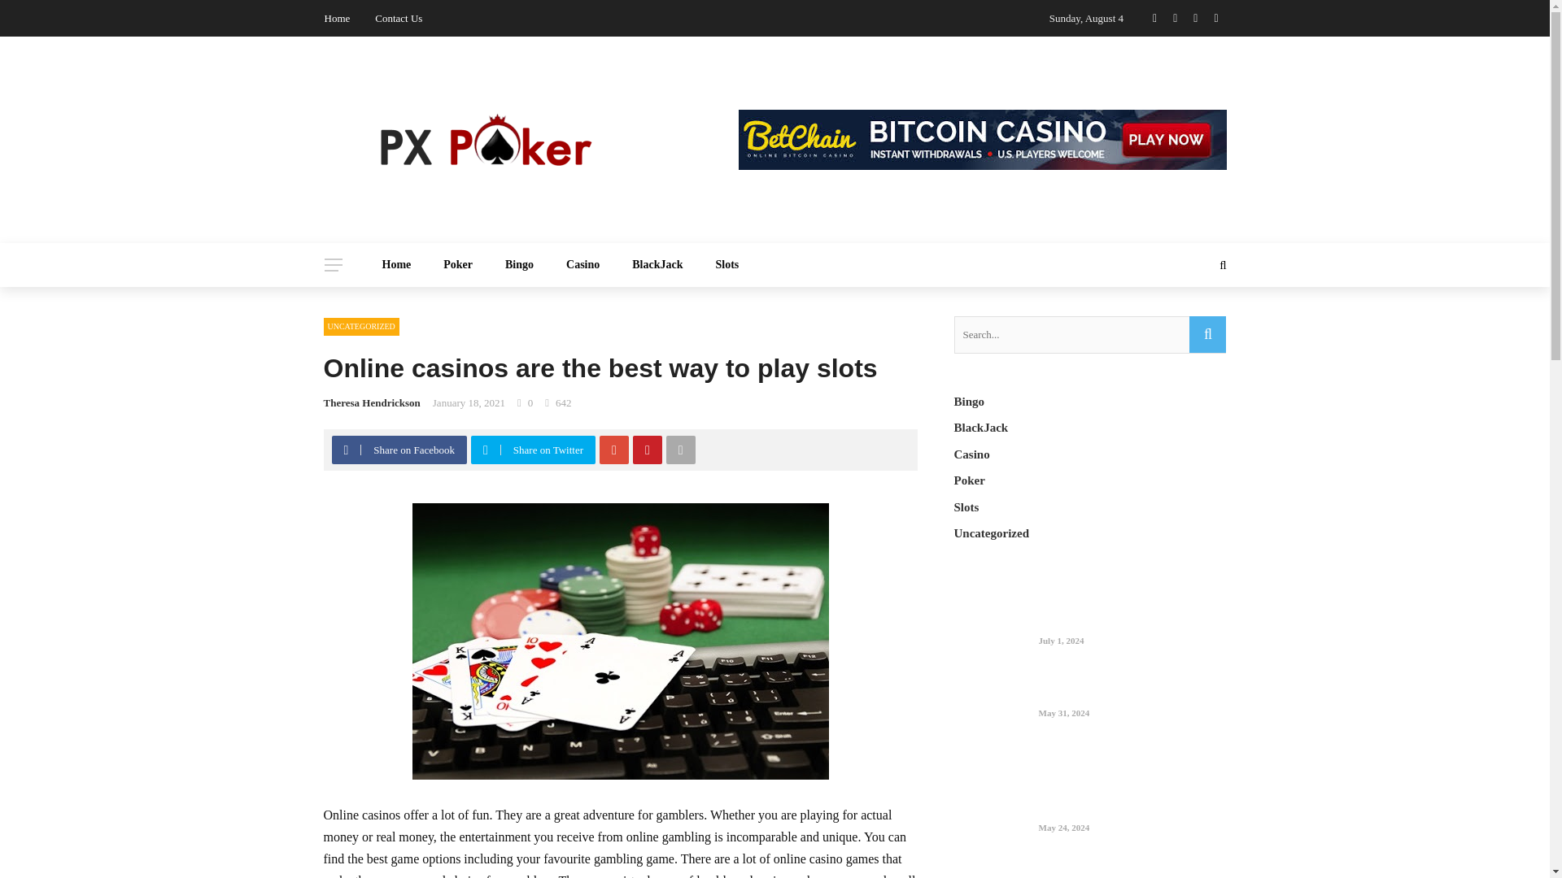 Image resolution: width=1562 pixels, height=878 pixels. Describe the element at coordinates (361, 326) in the screenshot. I see `UNCATEGORIZED` at that location.